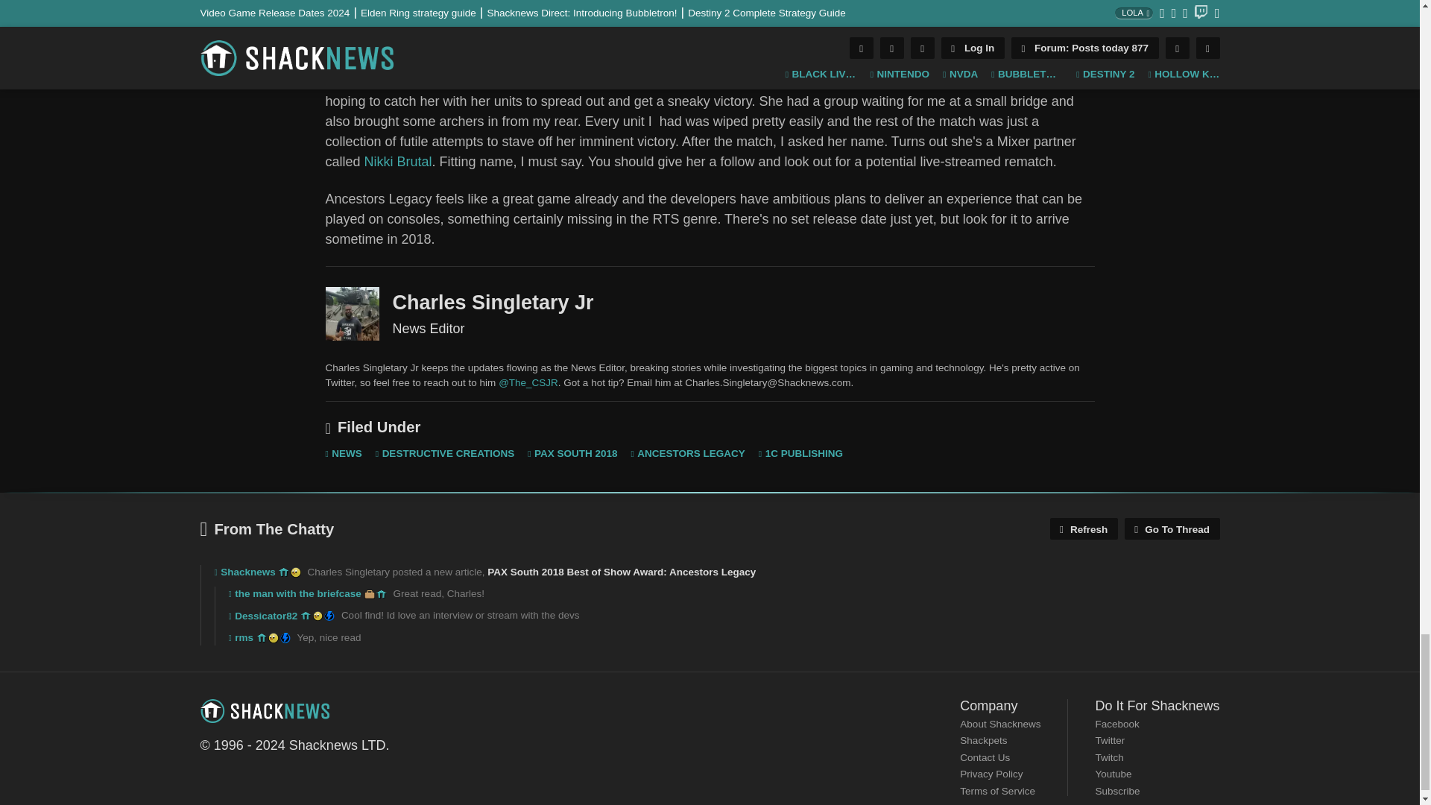  What do you see at coordinates (283, 572) in the screenshot?
I see `legacy 10 years` at bounding box center [283, 572].